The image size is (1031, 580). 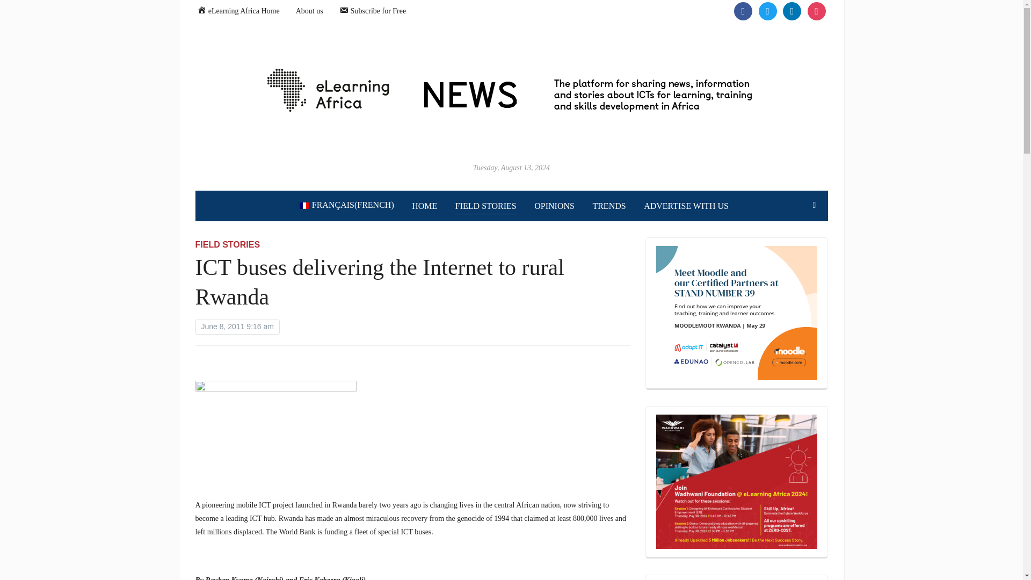 I want to click on Facebook, so click(x=743, y=10).